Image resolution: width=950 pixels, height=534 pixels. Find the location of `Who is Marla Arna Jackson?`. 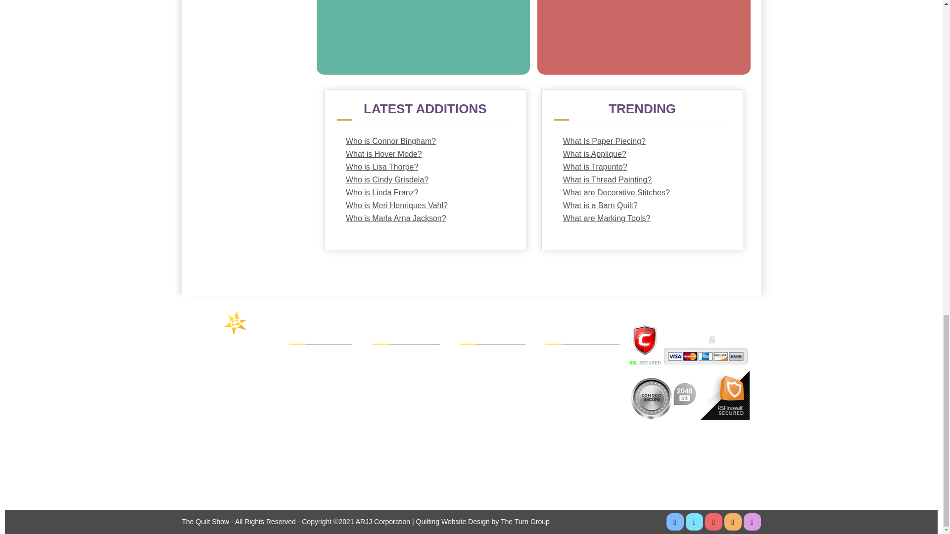

Who is Marla Arna Jackson? is located at coordinates (425, 218).